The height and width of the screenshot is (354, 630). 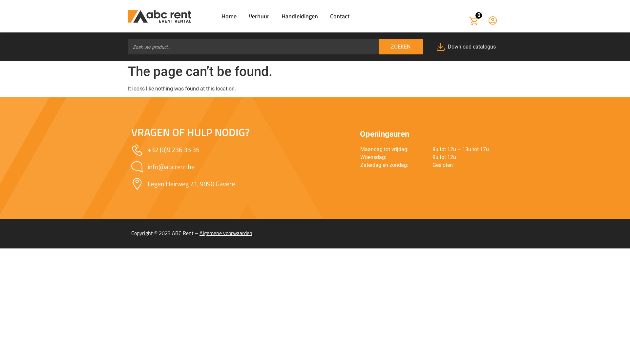 I want to click on account-abcrent, so click(x=493, y=20).